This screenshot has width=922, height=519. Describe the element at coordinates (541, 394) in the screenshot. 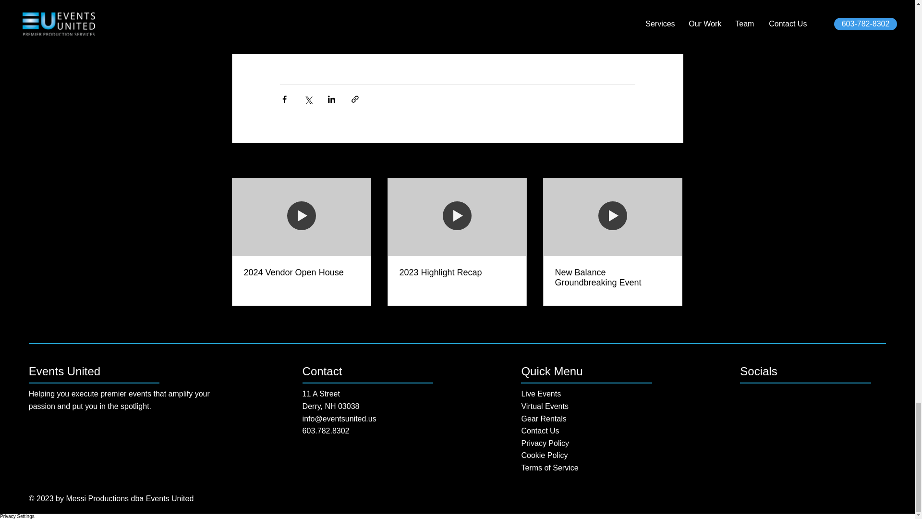

I see `Live Events` at that location.